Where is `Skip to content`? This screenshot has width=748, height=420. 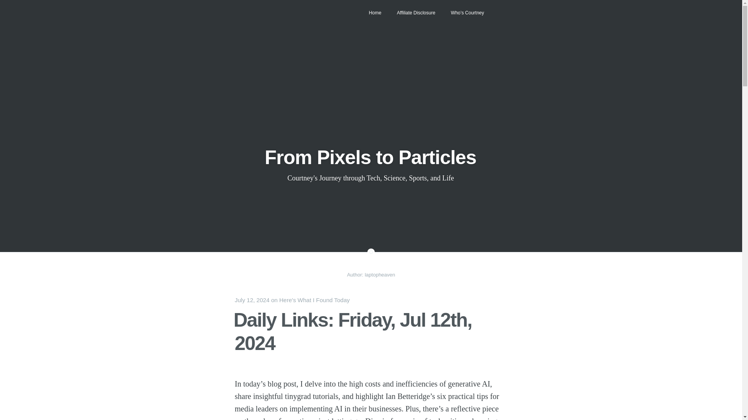
Skip to content is located at coordinates (242, 6).